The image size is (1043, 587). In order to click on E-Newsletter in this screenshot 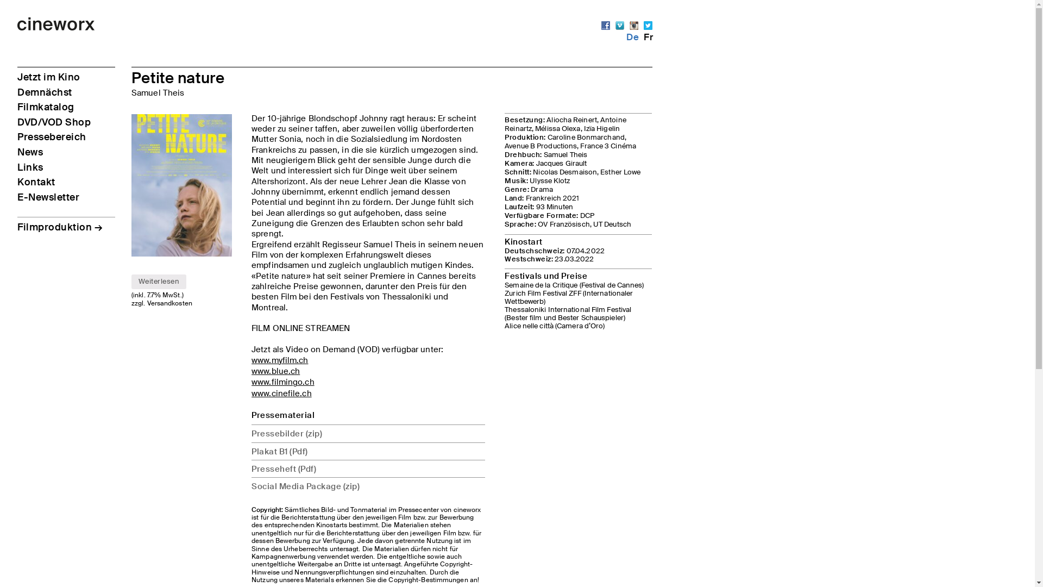, I will do `click(48, 197)`.